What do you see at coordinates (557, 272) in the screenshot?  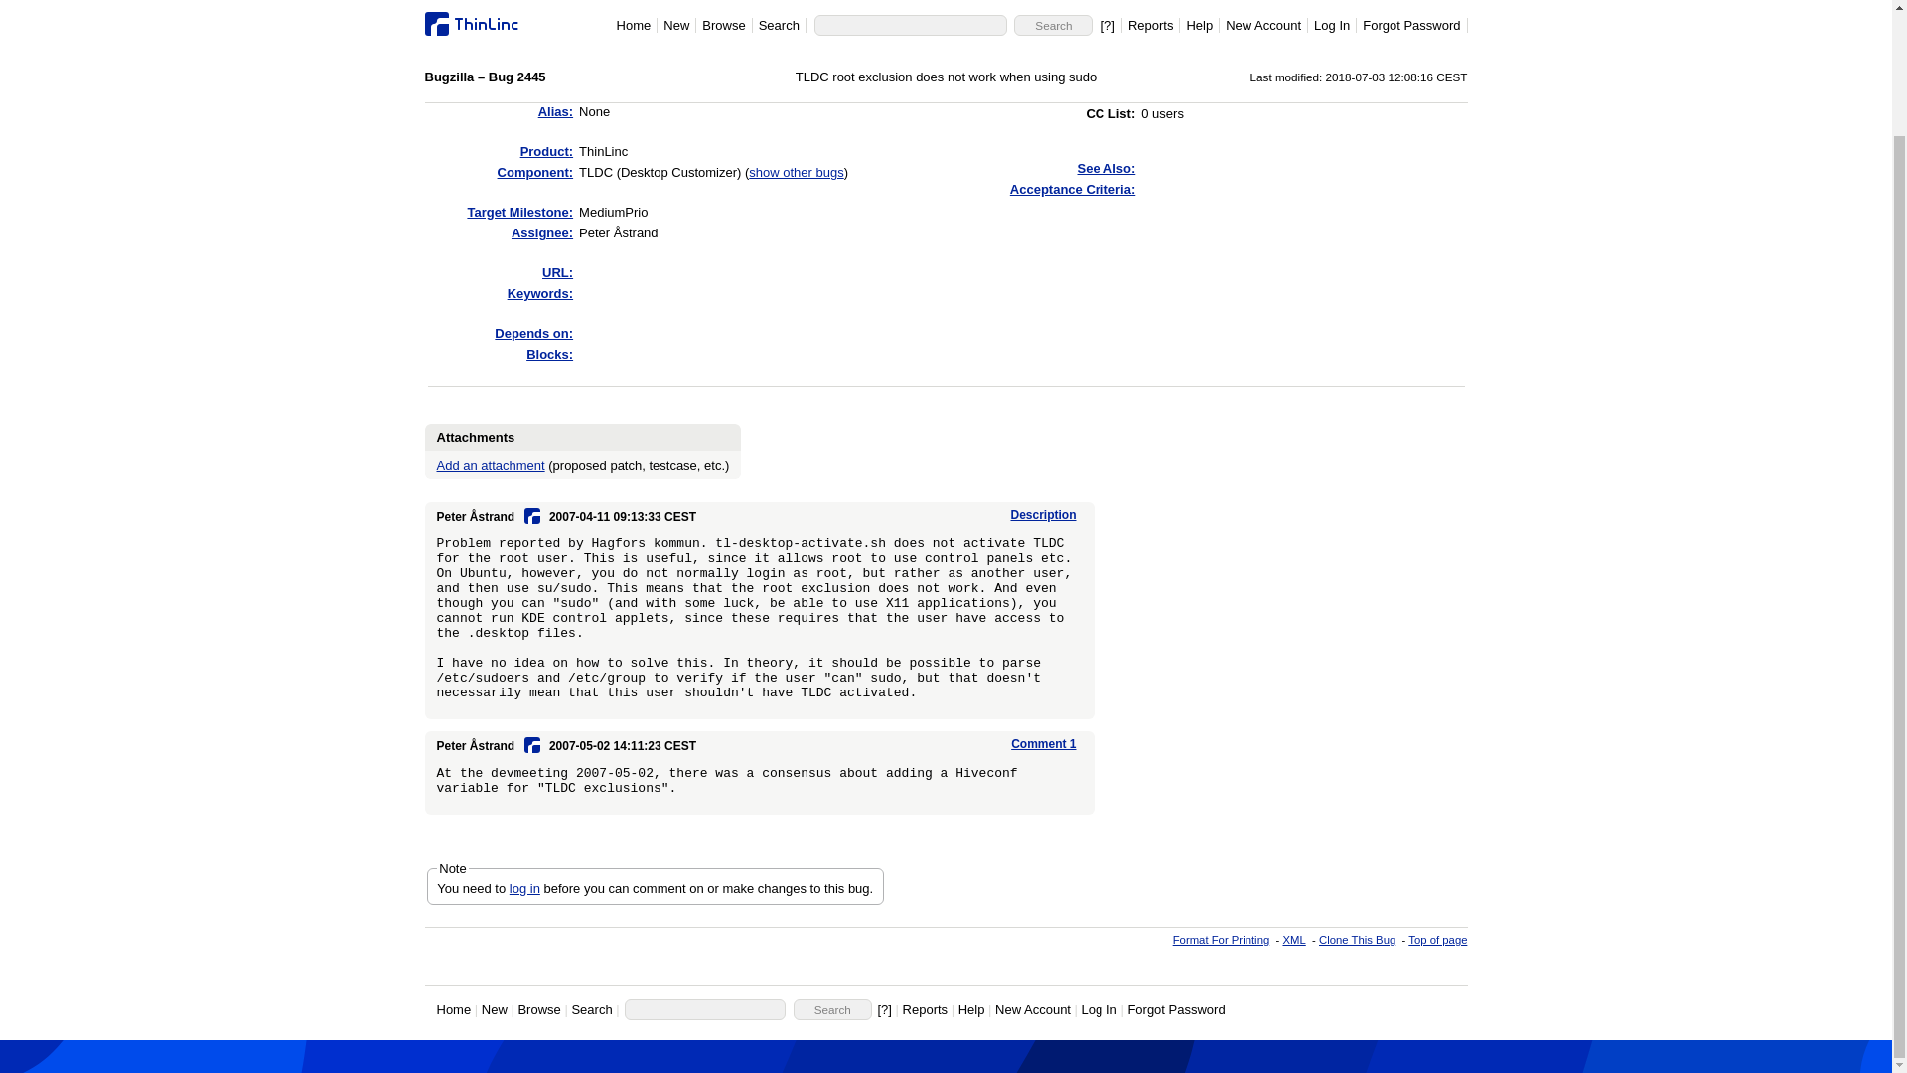 I see `URL:` at bounding box center [557, 272].